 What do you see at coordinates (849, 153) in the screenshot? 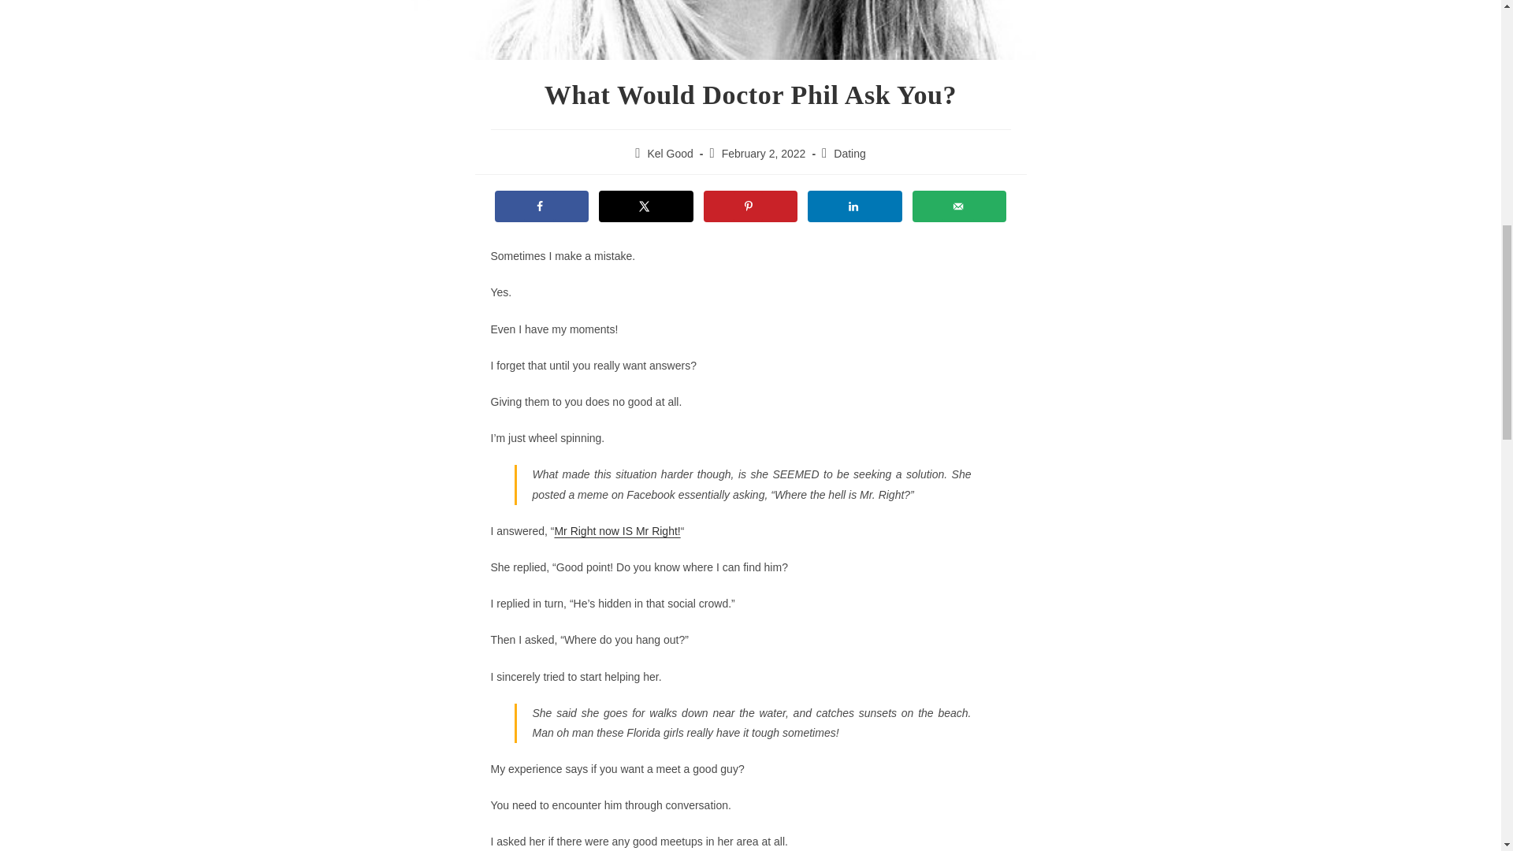
I see `Dating` at bounding box center [849, 153].